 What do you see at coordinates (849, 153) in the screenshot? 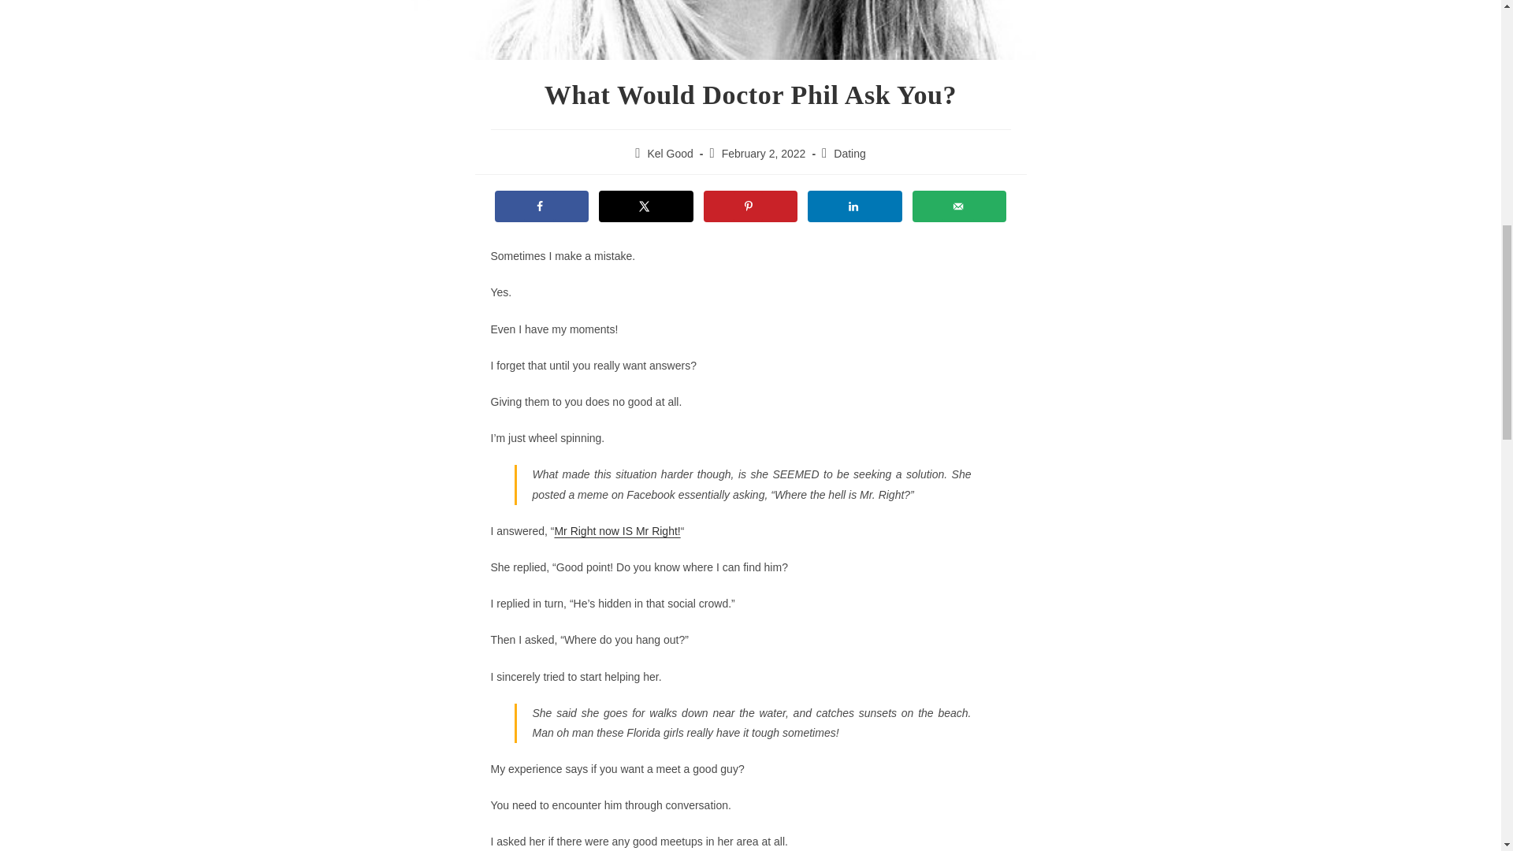
I see `Dating` at bounding box center [849, 153].